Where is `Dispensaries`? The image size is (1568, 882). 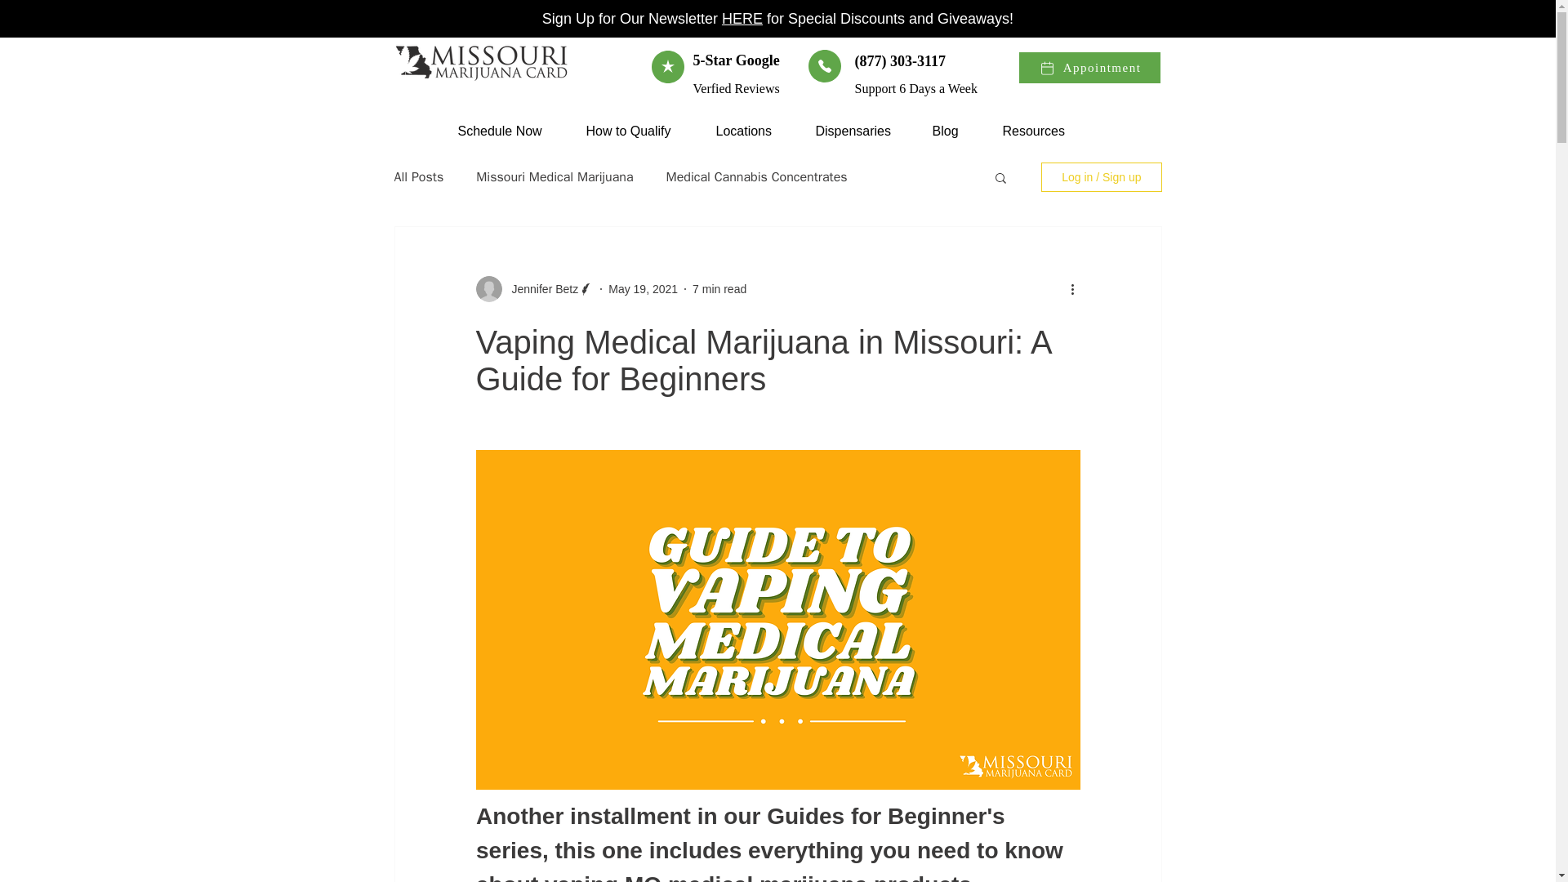
Dispensaries is located at coordinates (862, 131).